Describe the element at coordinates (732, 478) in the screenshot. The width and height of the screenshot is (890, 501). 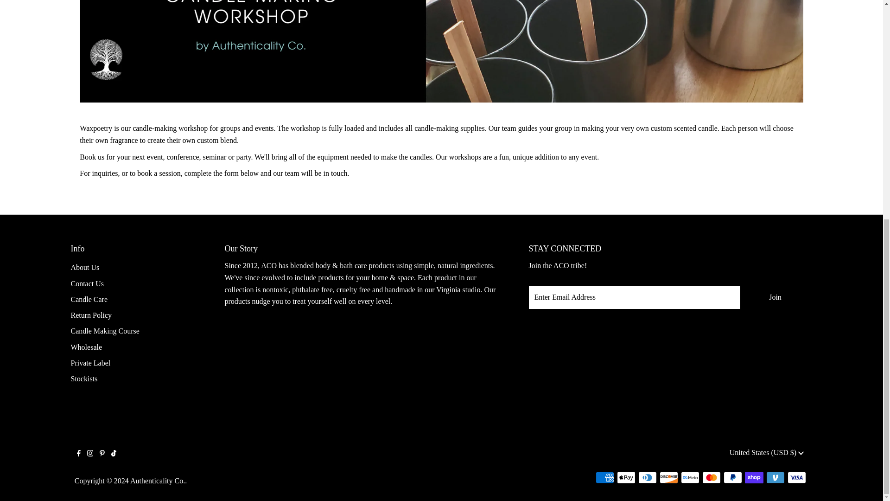
I see `PayPal` at that location.